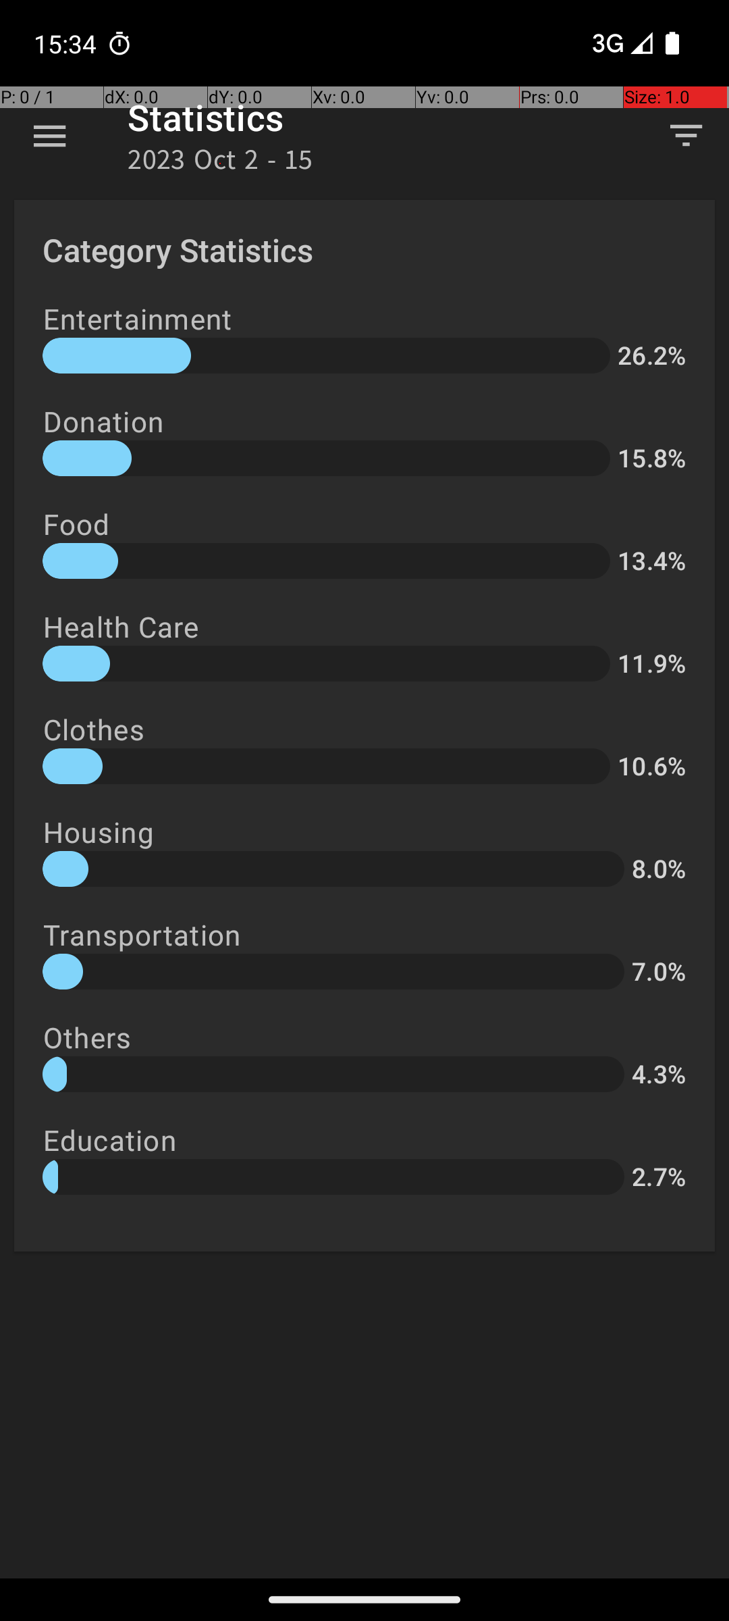 The image size is (729, 1621). I want to click on 8.0%, so click(659, 869).